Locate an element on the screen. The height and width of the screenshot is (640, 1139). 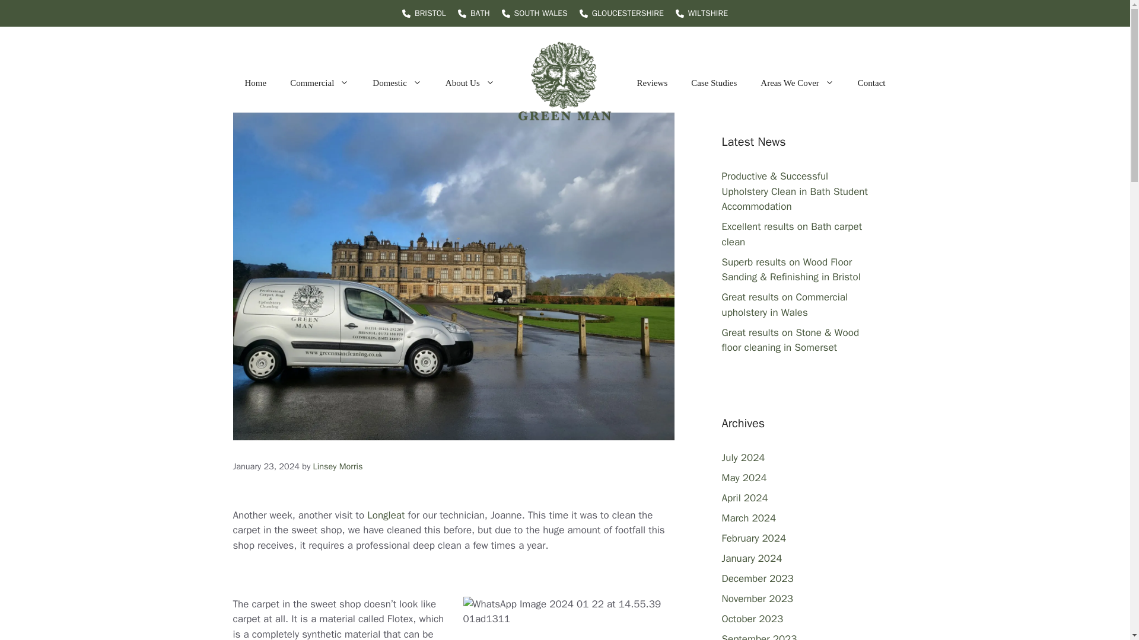
Home is located at coordinates (255, 83).